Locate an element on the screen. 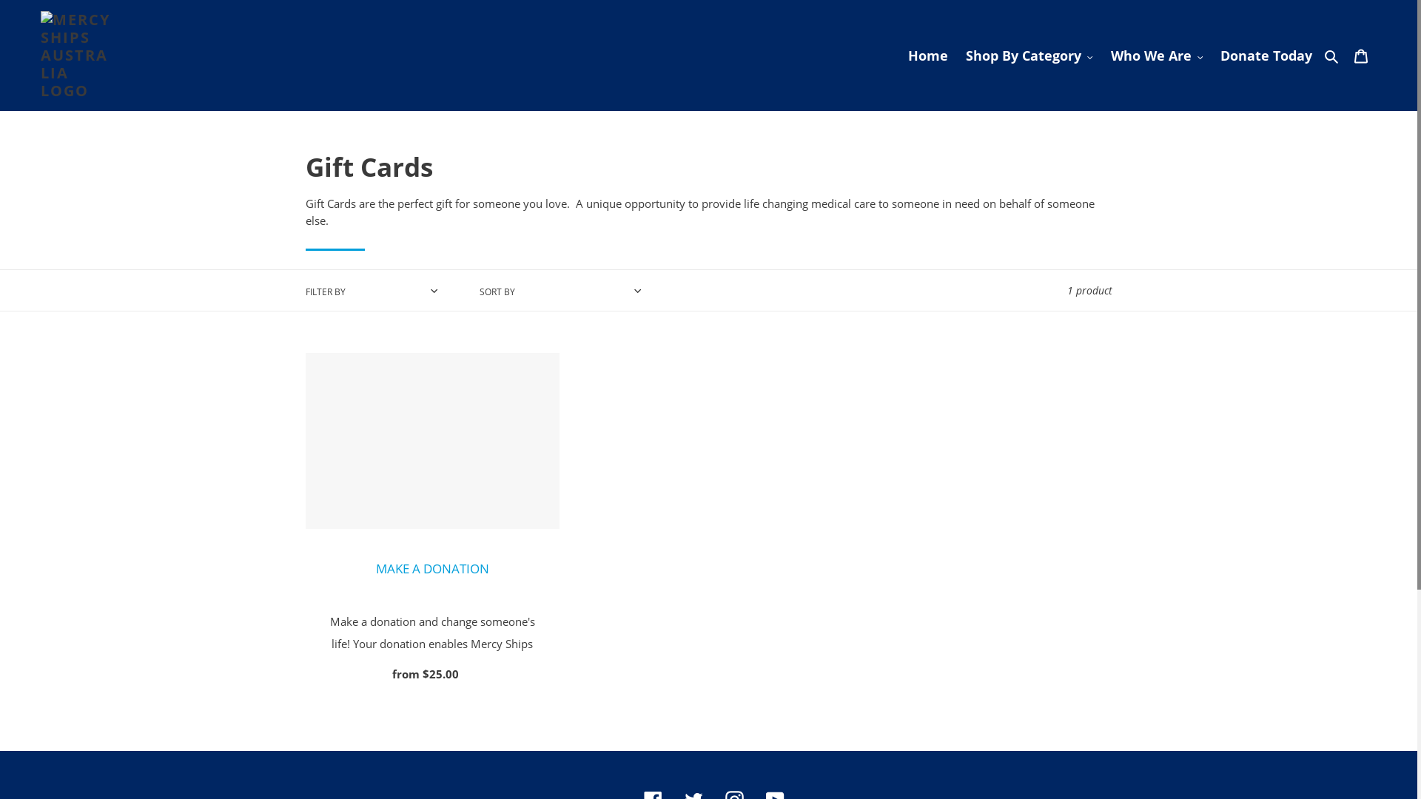 The image size is (1421, 799). Search is located at coordinates (1332, 55).